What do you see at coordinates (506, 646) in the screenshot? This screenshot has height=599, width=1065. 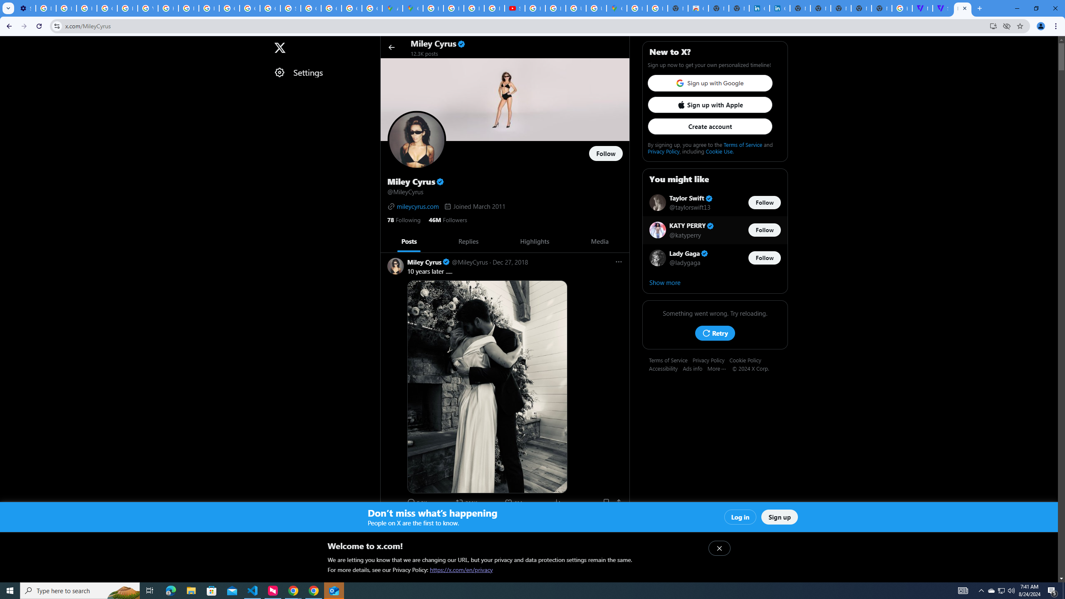 I see `Image` at bounding box center [506, 646].